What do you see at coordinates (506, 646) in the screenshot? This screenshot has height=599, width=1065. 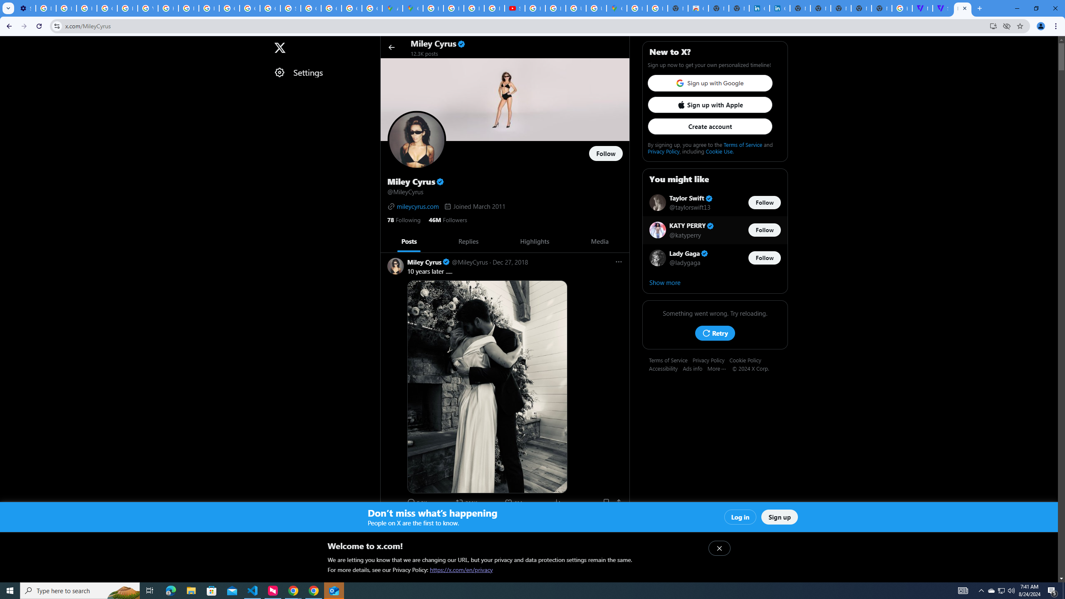 I see `Image` at bounding box center [506, 646].